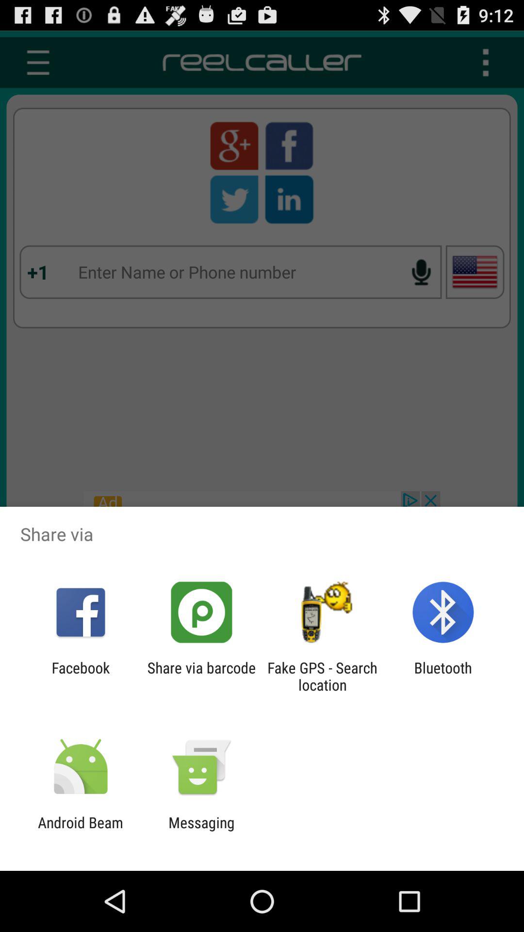  I want to click on scroll to facebook app, so click(81, 676).